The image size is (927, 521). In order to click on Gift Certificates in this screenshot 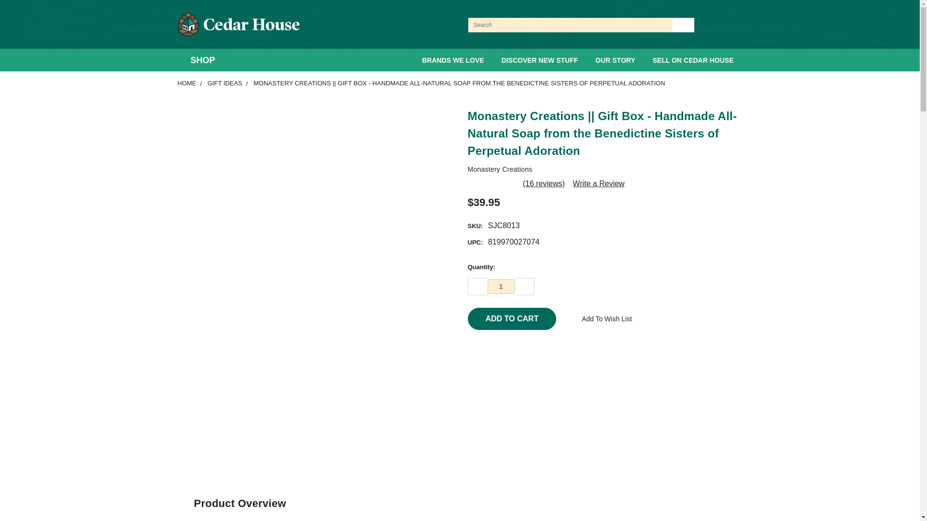, I will do `click(723, 25)`.